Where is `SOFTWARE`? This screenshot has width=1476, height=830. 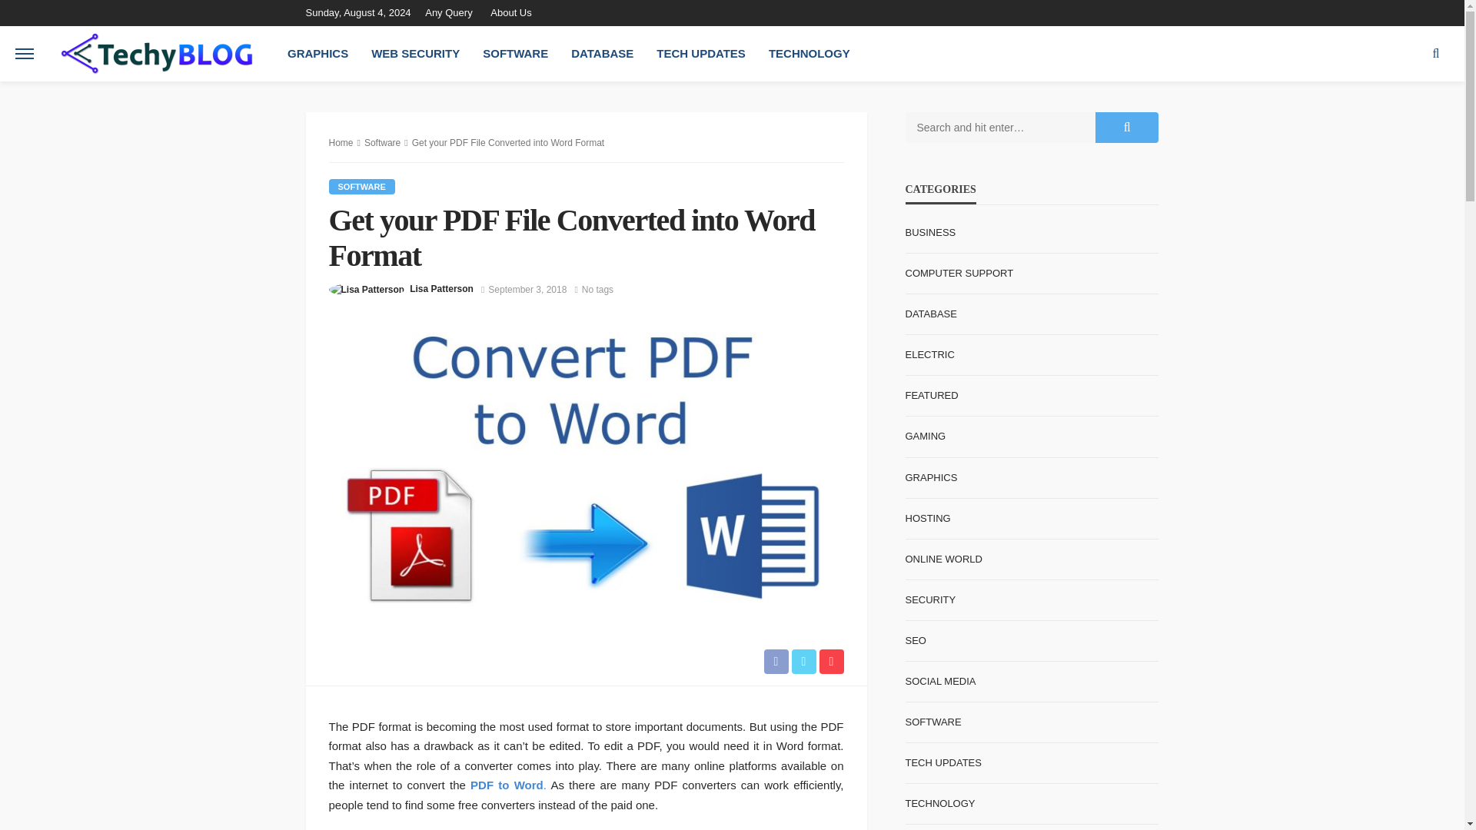 SOFTWARE is located at coordinates (515, 53).